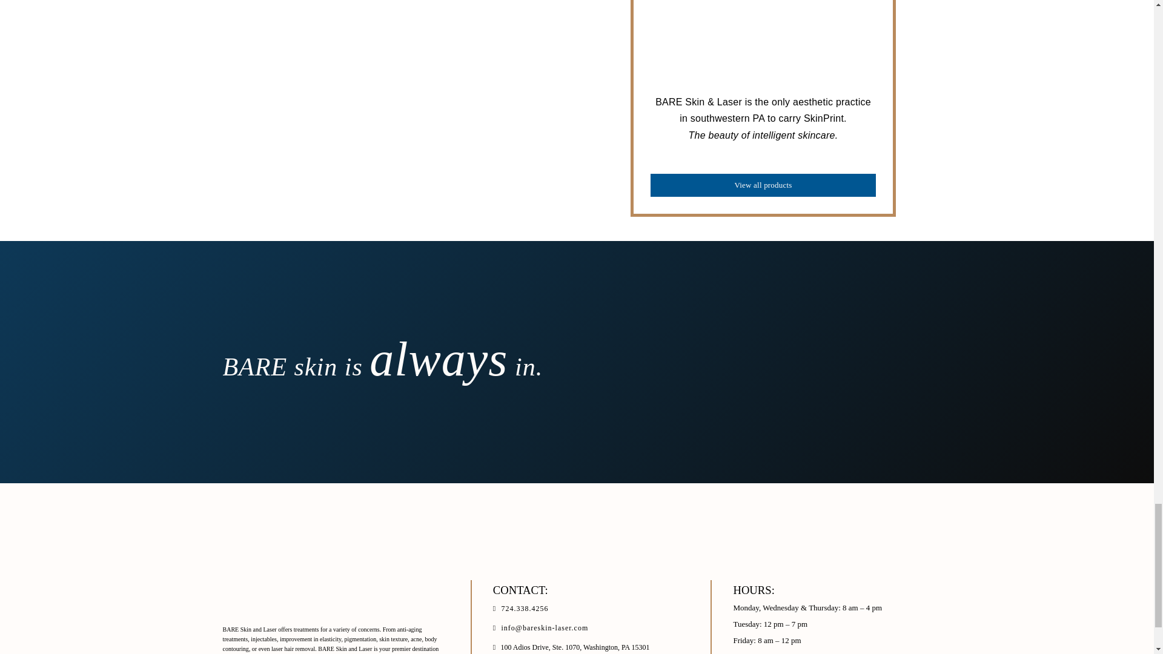 The image size is (1163, 654). I want to click on skinprint-logo-2, so click(763, 47).